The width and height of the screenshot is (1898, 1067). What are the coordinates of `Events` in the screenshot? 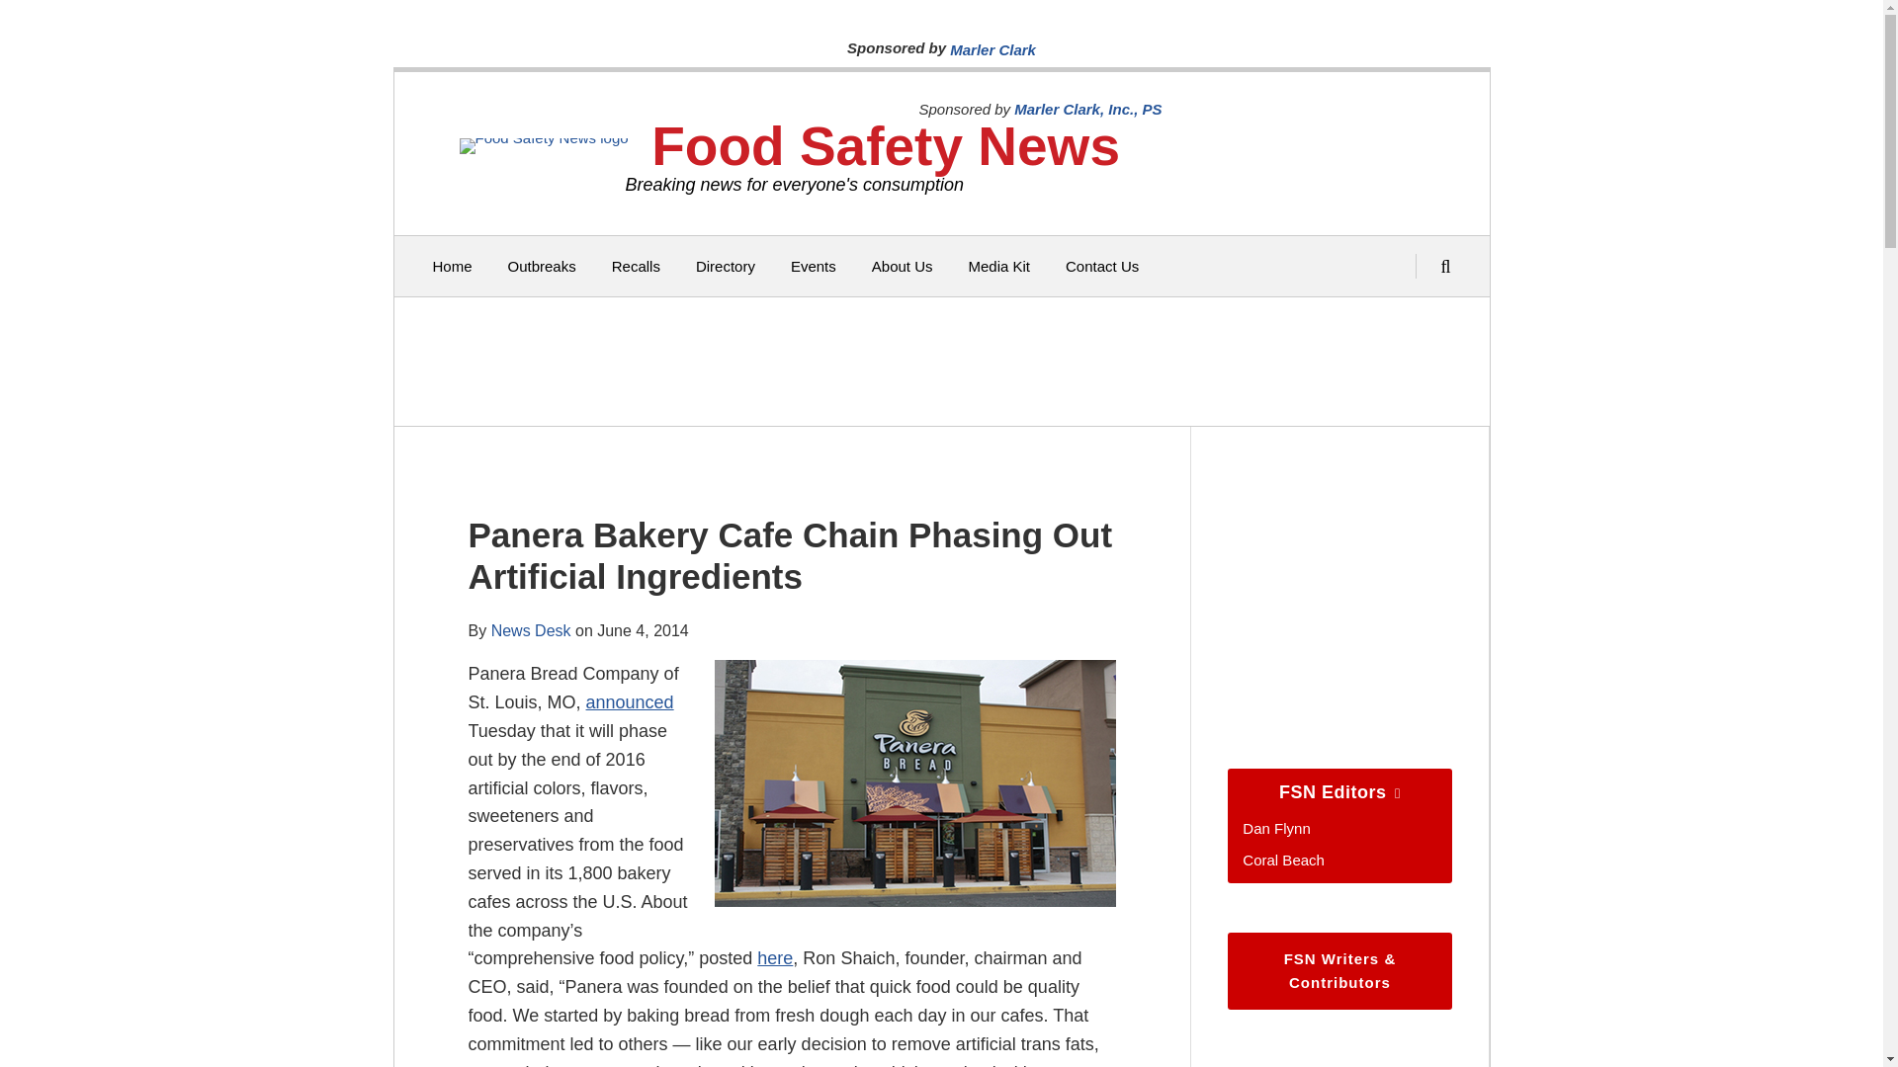 It's located at (814, 267).